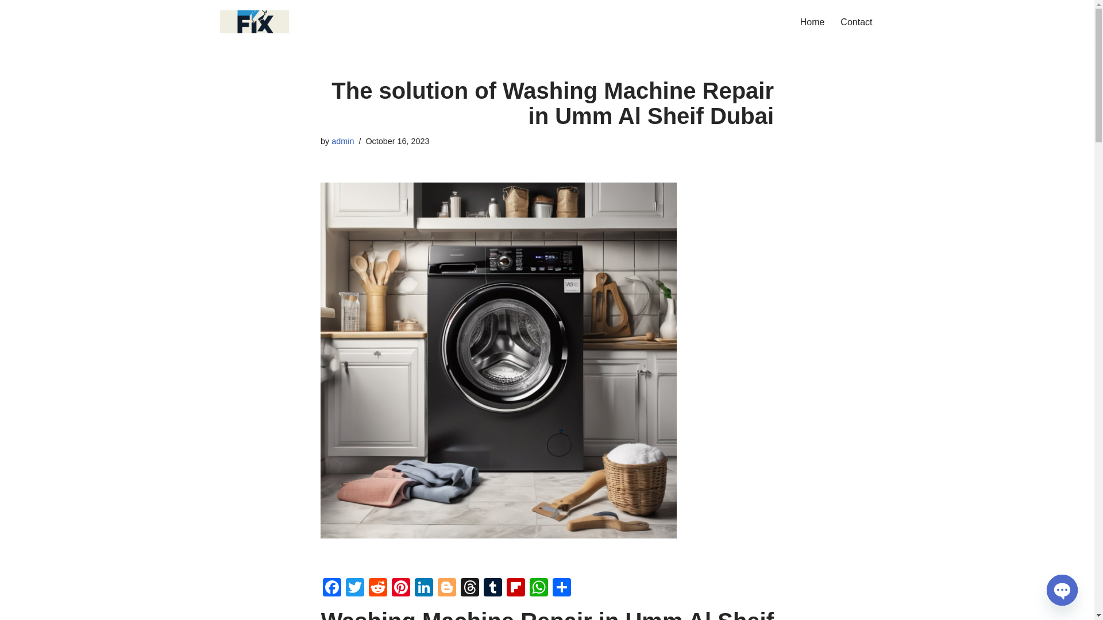 The image size is (1103, 620). What do you see at coordinates (492, 588) in the screenshot?
I see `Tumblr` at bounding box center [492, 588].